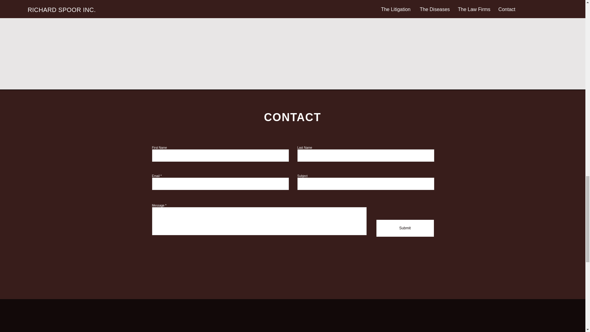 The height and width of the screenshot is (332, 590). What do you see at coordinates (405, 228) in the screenshot?
I see `Submit` at bounding box center [405, 228].